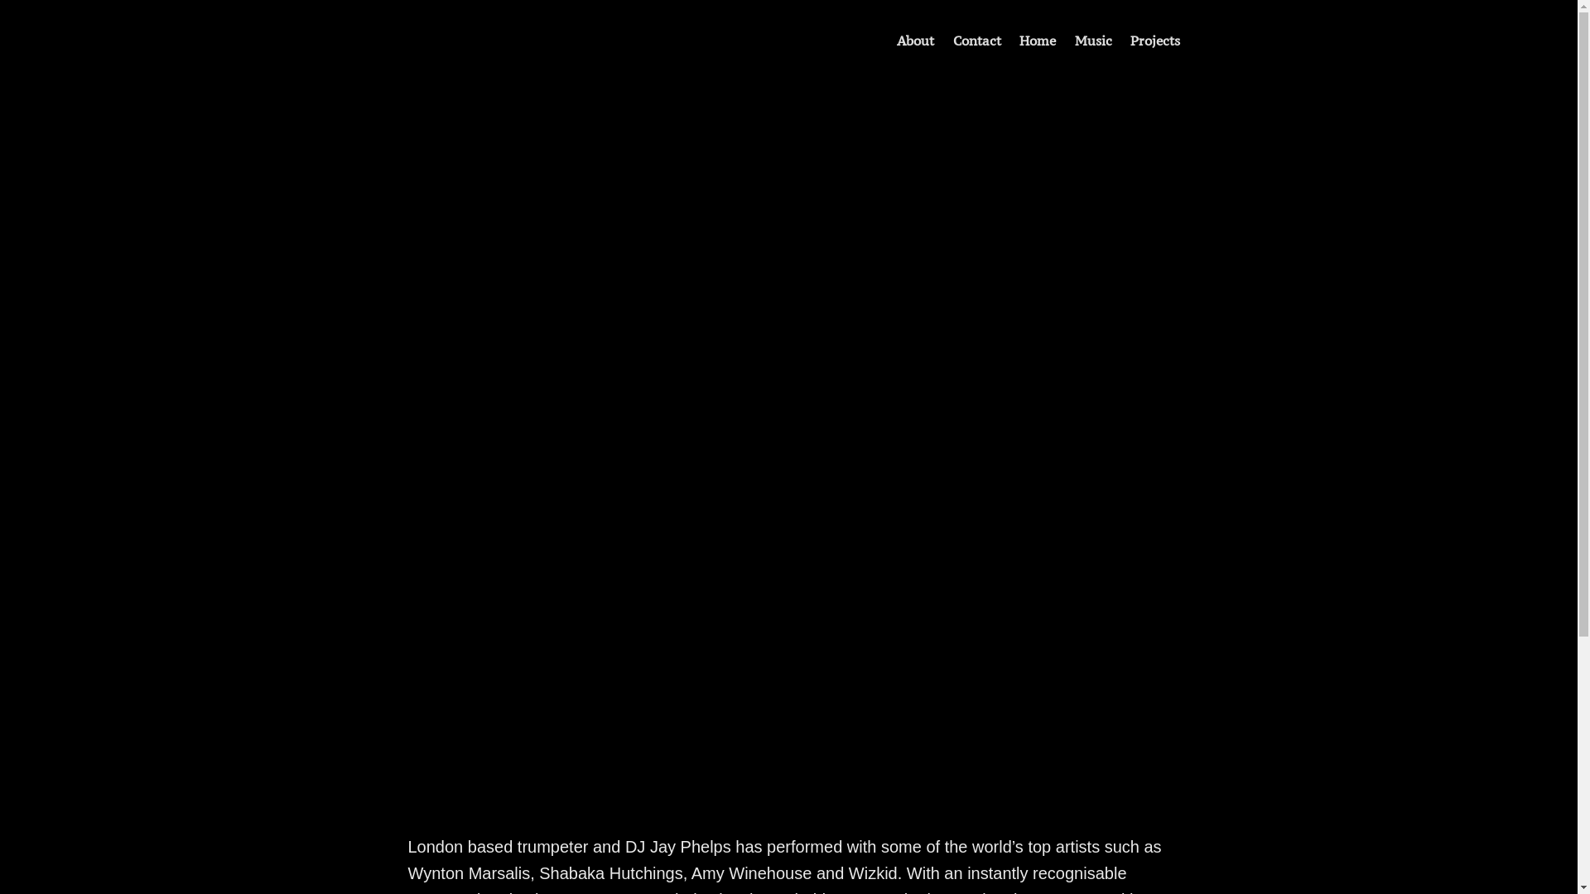 This screenshot has height=894, width=1590. What do you see at coordinates (1155, 40) in the screenshot?
I see `Projects` at bounding box center [1155, 40].